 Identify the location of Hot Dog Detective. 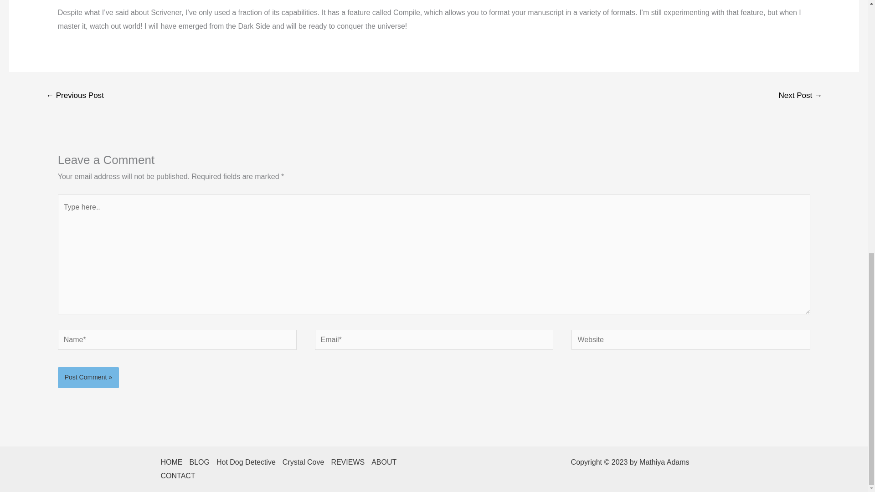
(249, 462).